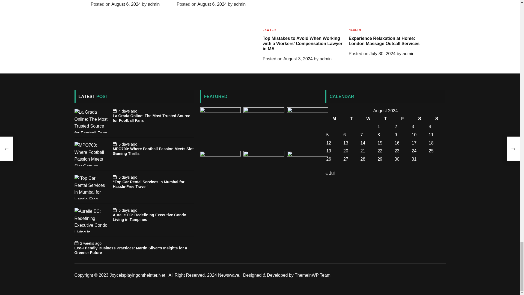 This screenshot has width=524, height=295. What do you see at coordinates (437, 119) in the screenshot?
I see `Sunday` at bounding box center [437, 119].